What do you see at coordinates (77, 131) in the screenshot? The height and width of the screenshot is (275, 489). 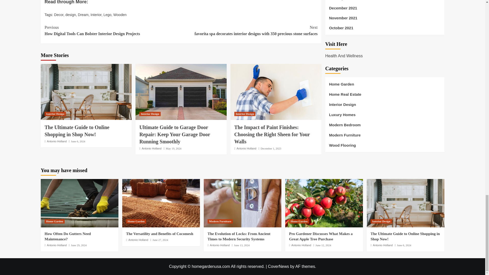 I see `The Ultimate Guide to Online Shopping in Shop Now!` at bounding box center [77, 131].